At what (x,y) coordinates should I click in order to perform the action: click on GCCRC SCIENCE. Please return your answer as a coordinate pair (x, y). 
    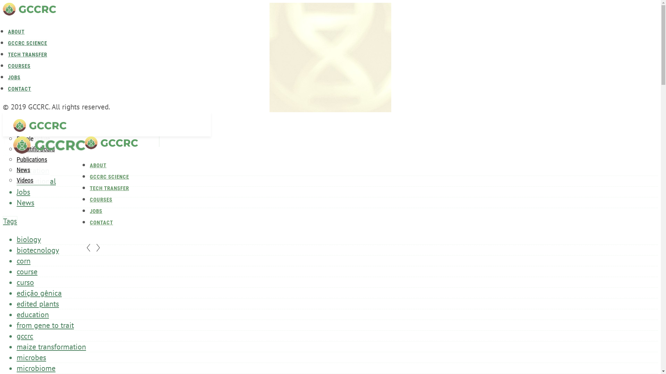
    Looking at the image, I should click on (110, 177).